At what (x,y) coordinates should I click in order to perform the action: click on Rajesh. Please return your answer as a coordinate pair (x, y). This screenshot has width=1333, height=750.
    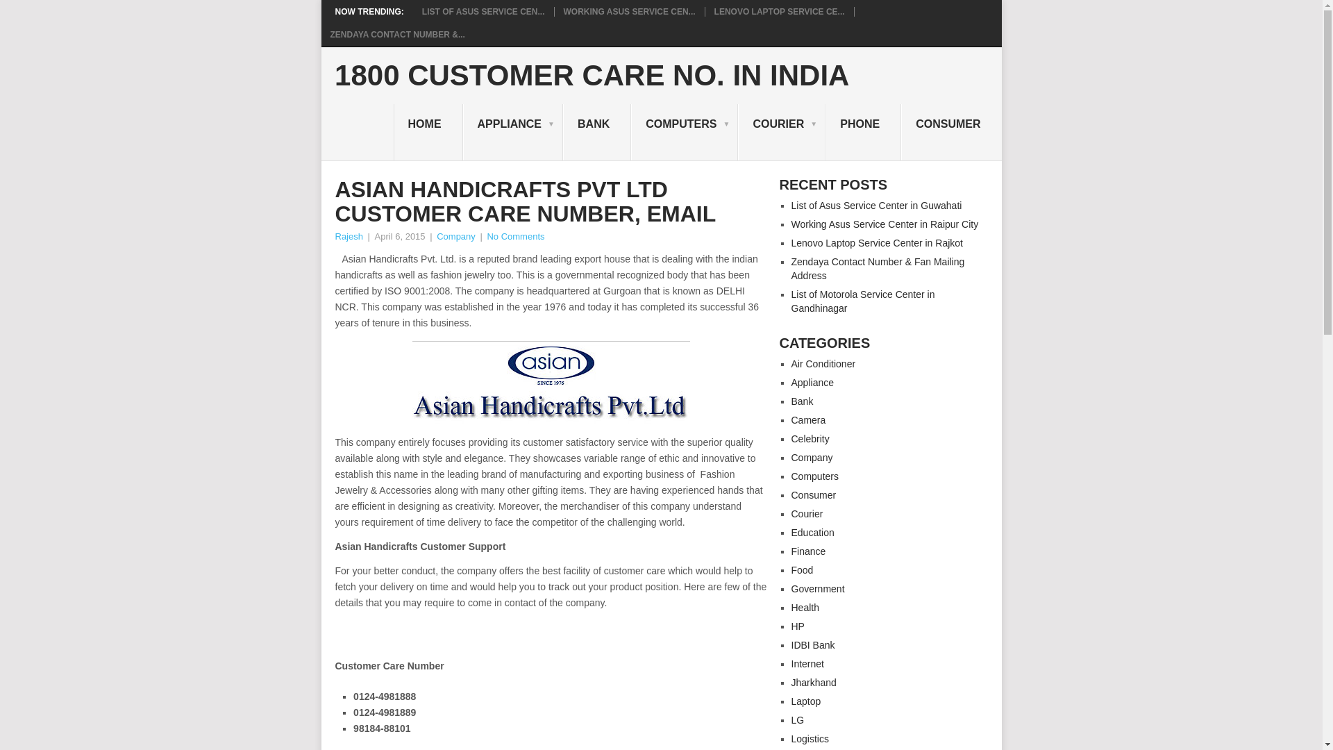
    Looking at the image, I should click on (349, 236).